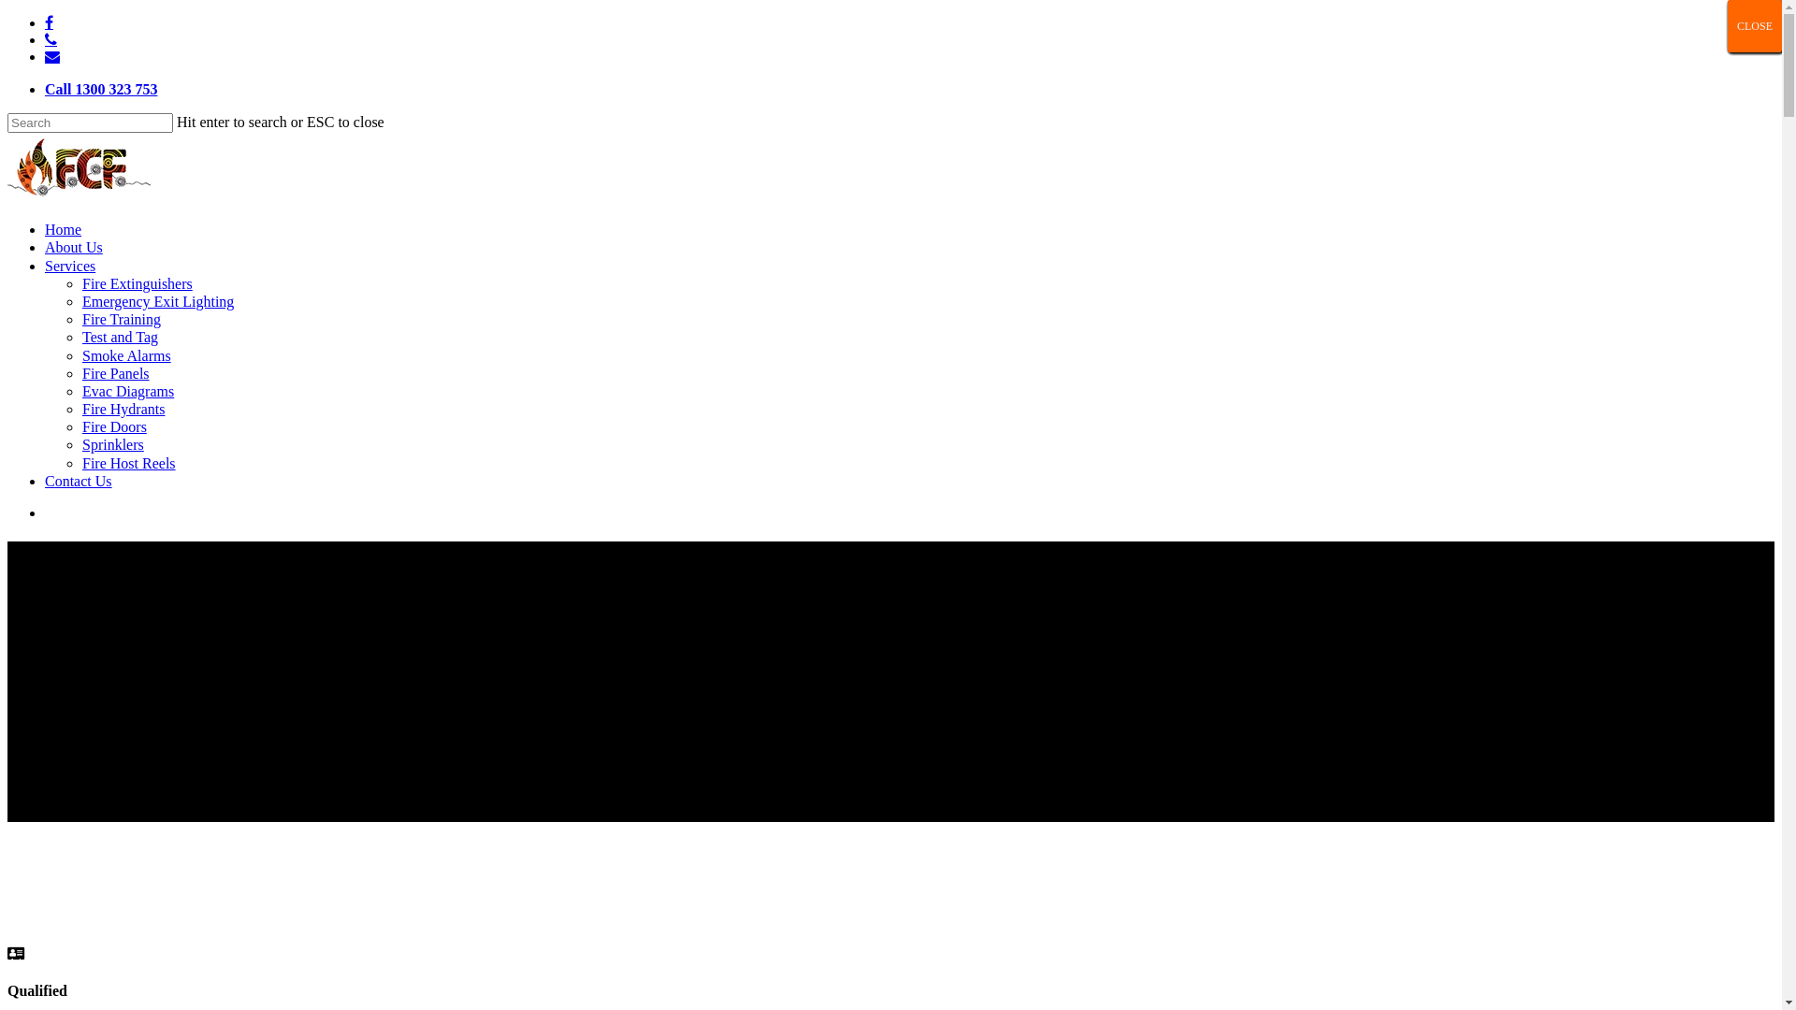 Image resolution: width=1796 pixels, height=1010 pixels. Describe the element at coordinates (79, 481) in the screenshot. I see `Contact Us` at that location.